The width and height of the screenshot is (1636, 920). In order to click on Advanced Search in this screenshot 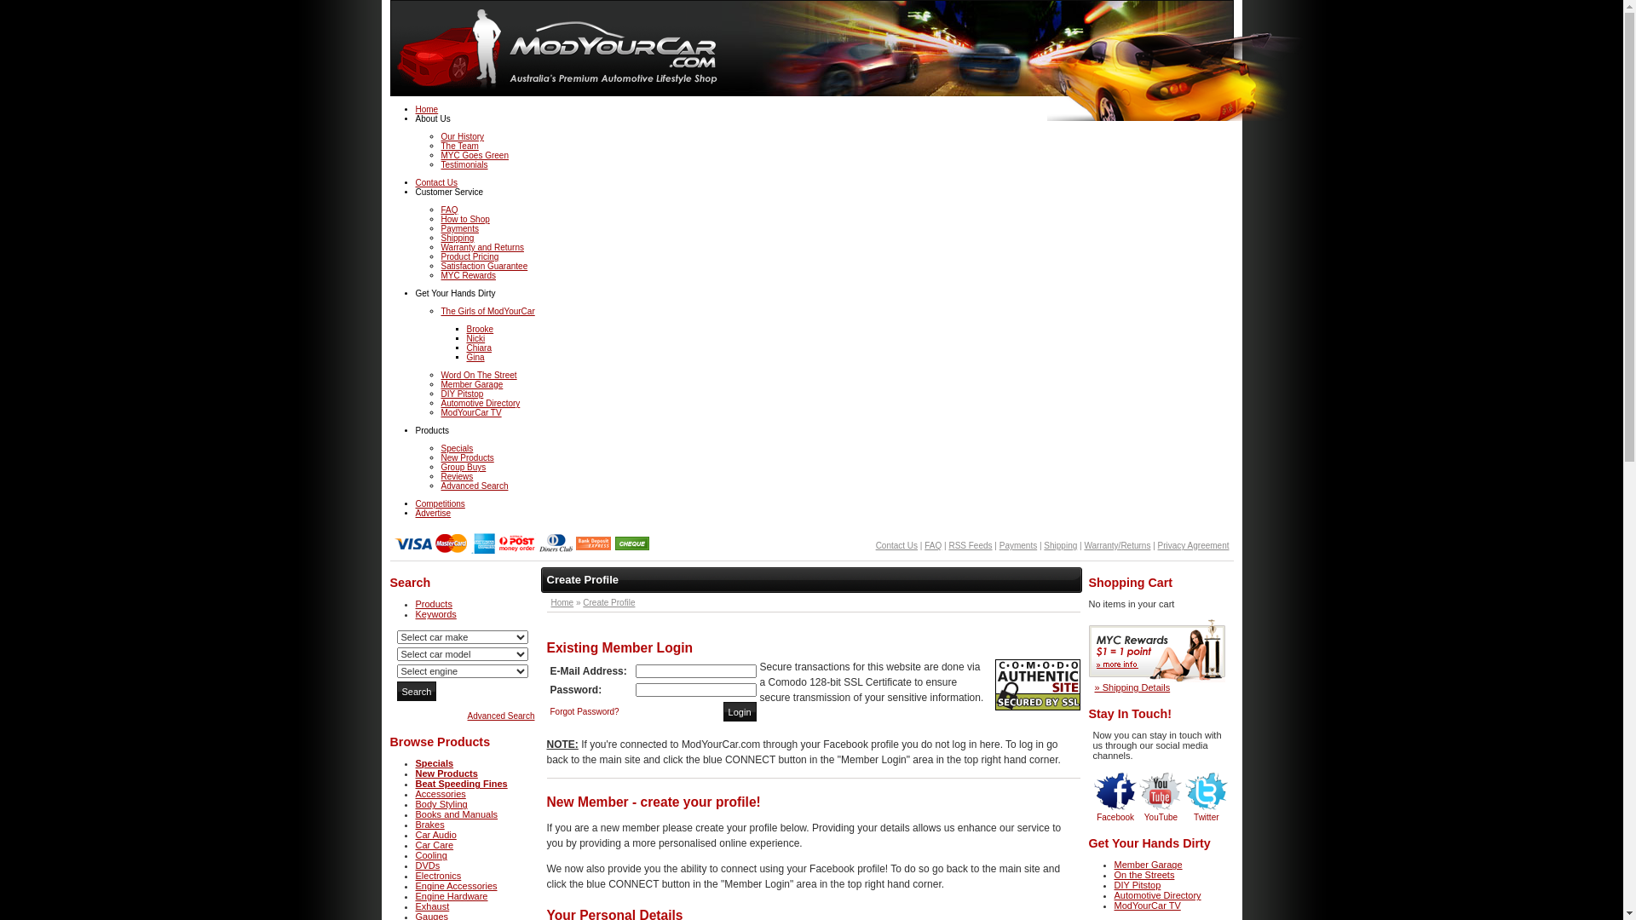, I will do `click(475, 486)`.